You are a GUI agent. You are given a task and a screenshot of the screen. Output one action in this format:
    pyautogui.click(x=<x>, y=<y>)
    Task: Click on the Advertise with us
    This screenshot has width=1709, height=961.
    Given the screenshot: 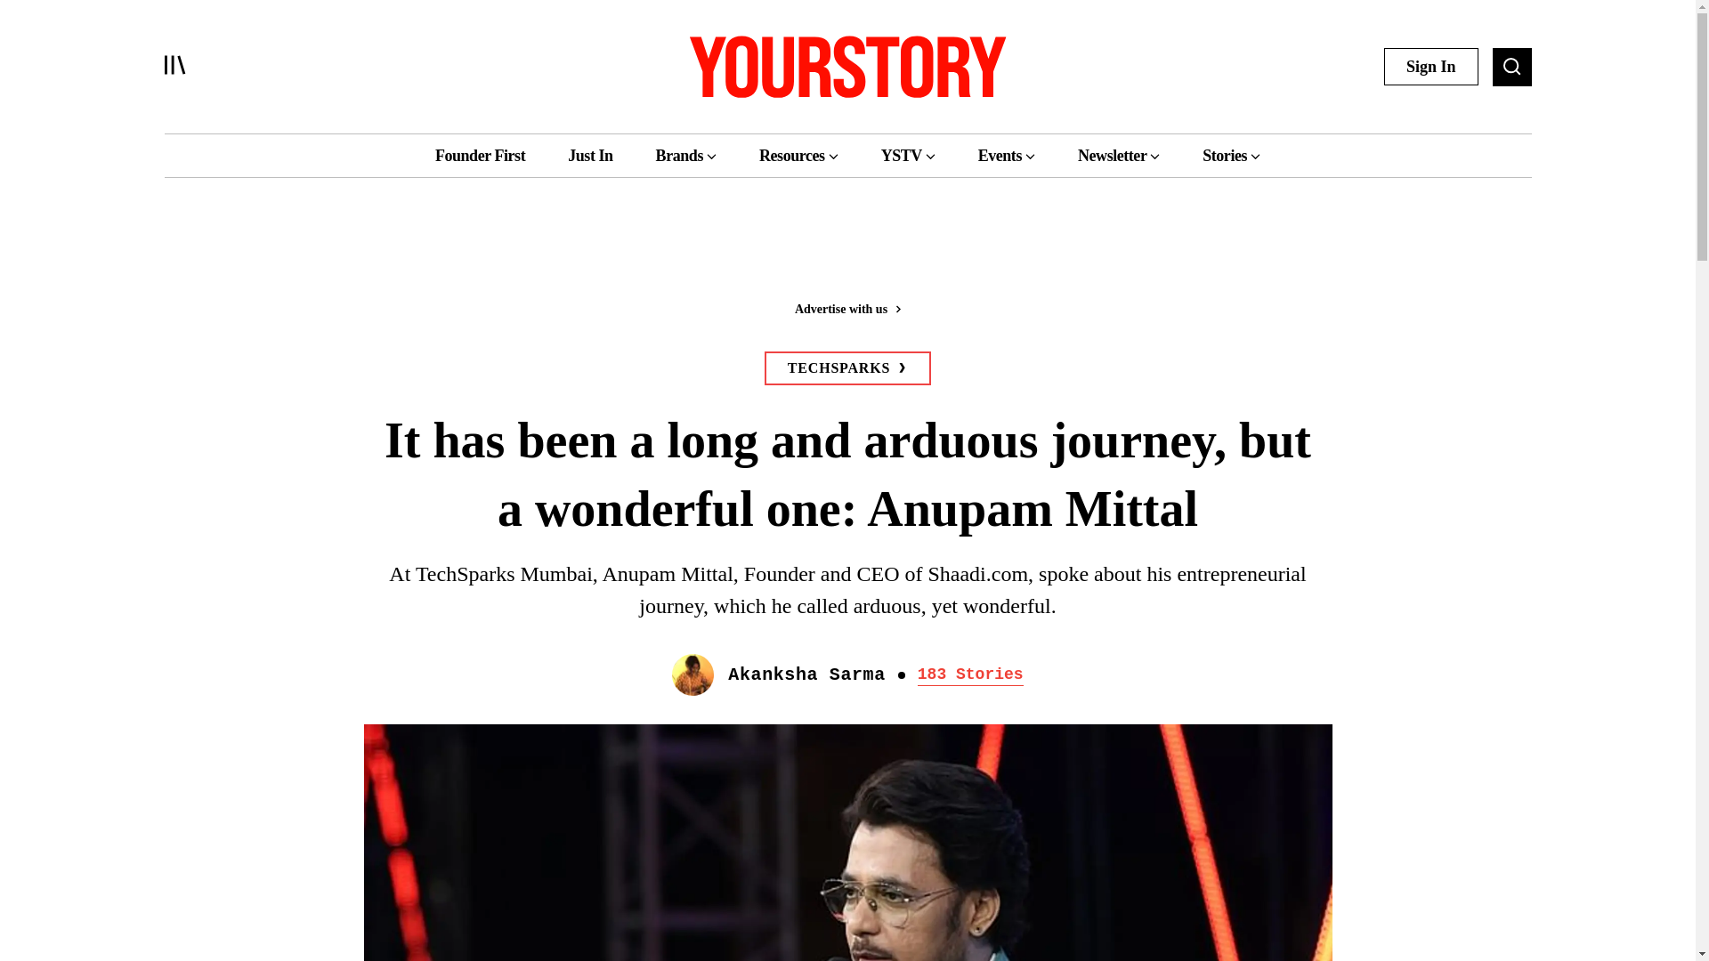 What is the action you would take?
    pyautogui.click(x=846, y=308)
    